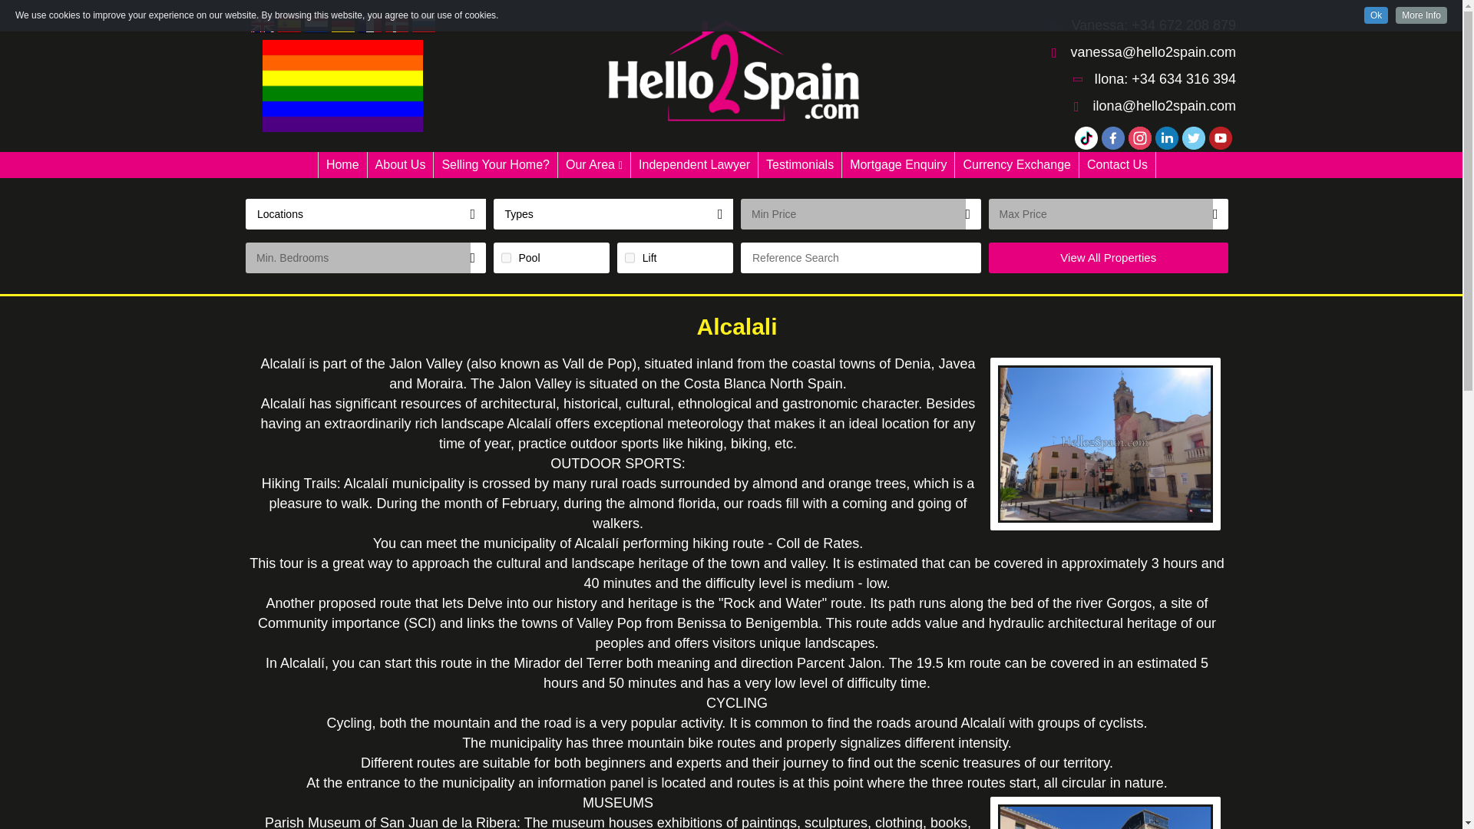 Image resolution: width=1474 pixels, height=829 pixels. Describe the element at coordinates (494, 164) in the screenshot. I see `Selling Your Home?` at that location.